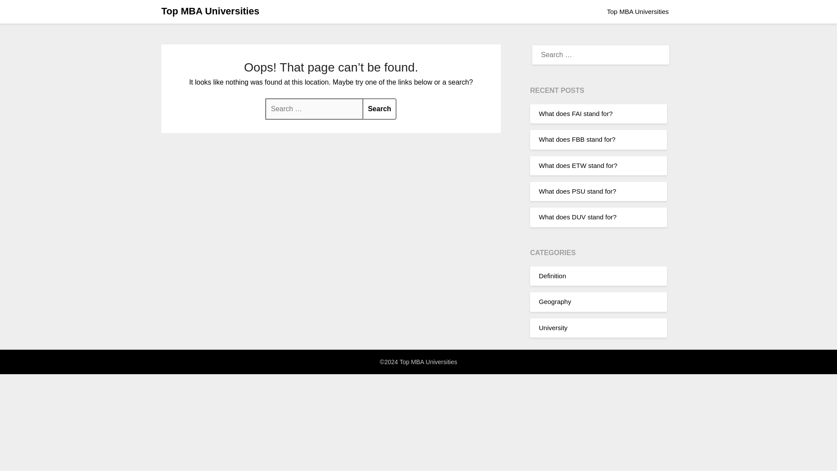  I want to click on What does FBB stand for?, so click(577, 140).